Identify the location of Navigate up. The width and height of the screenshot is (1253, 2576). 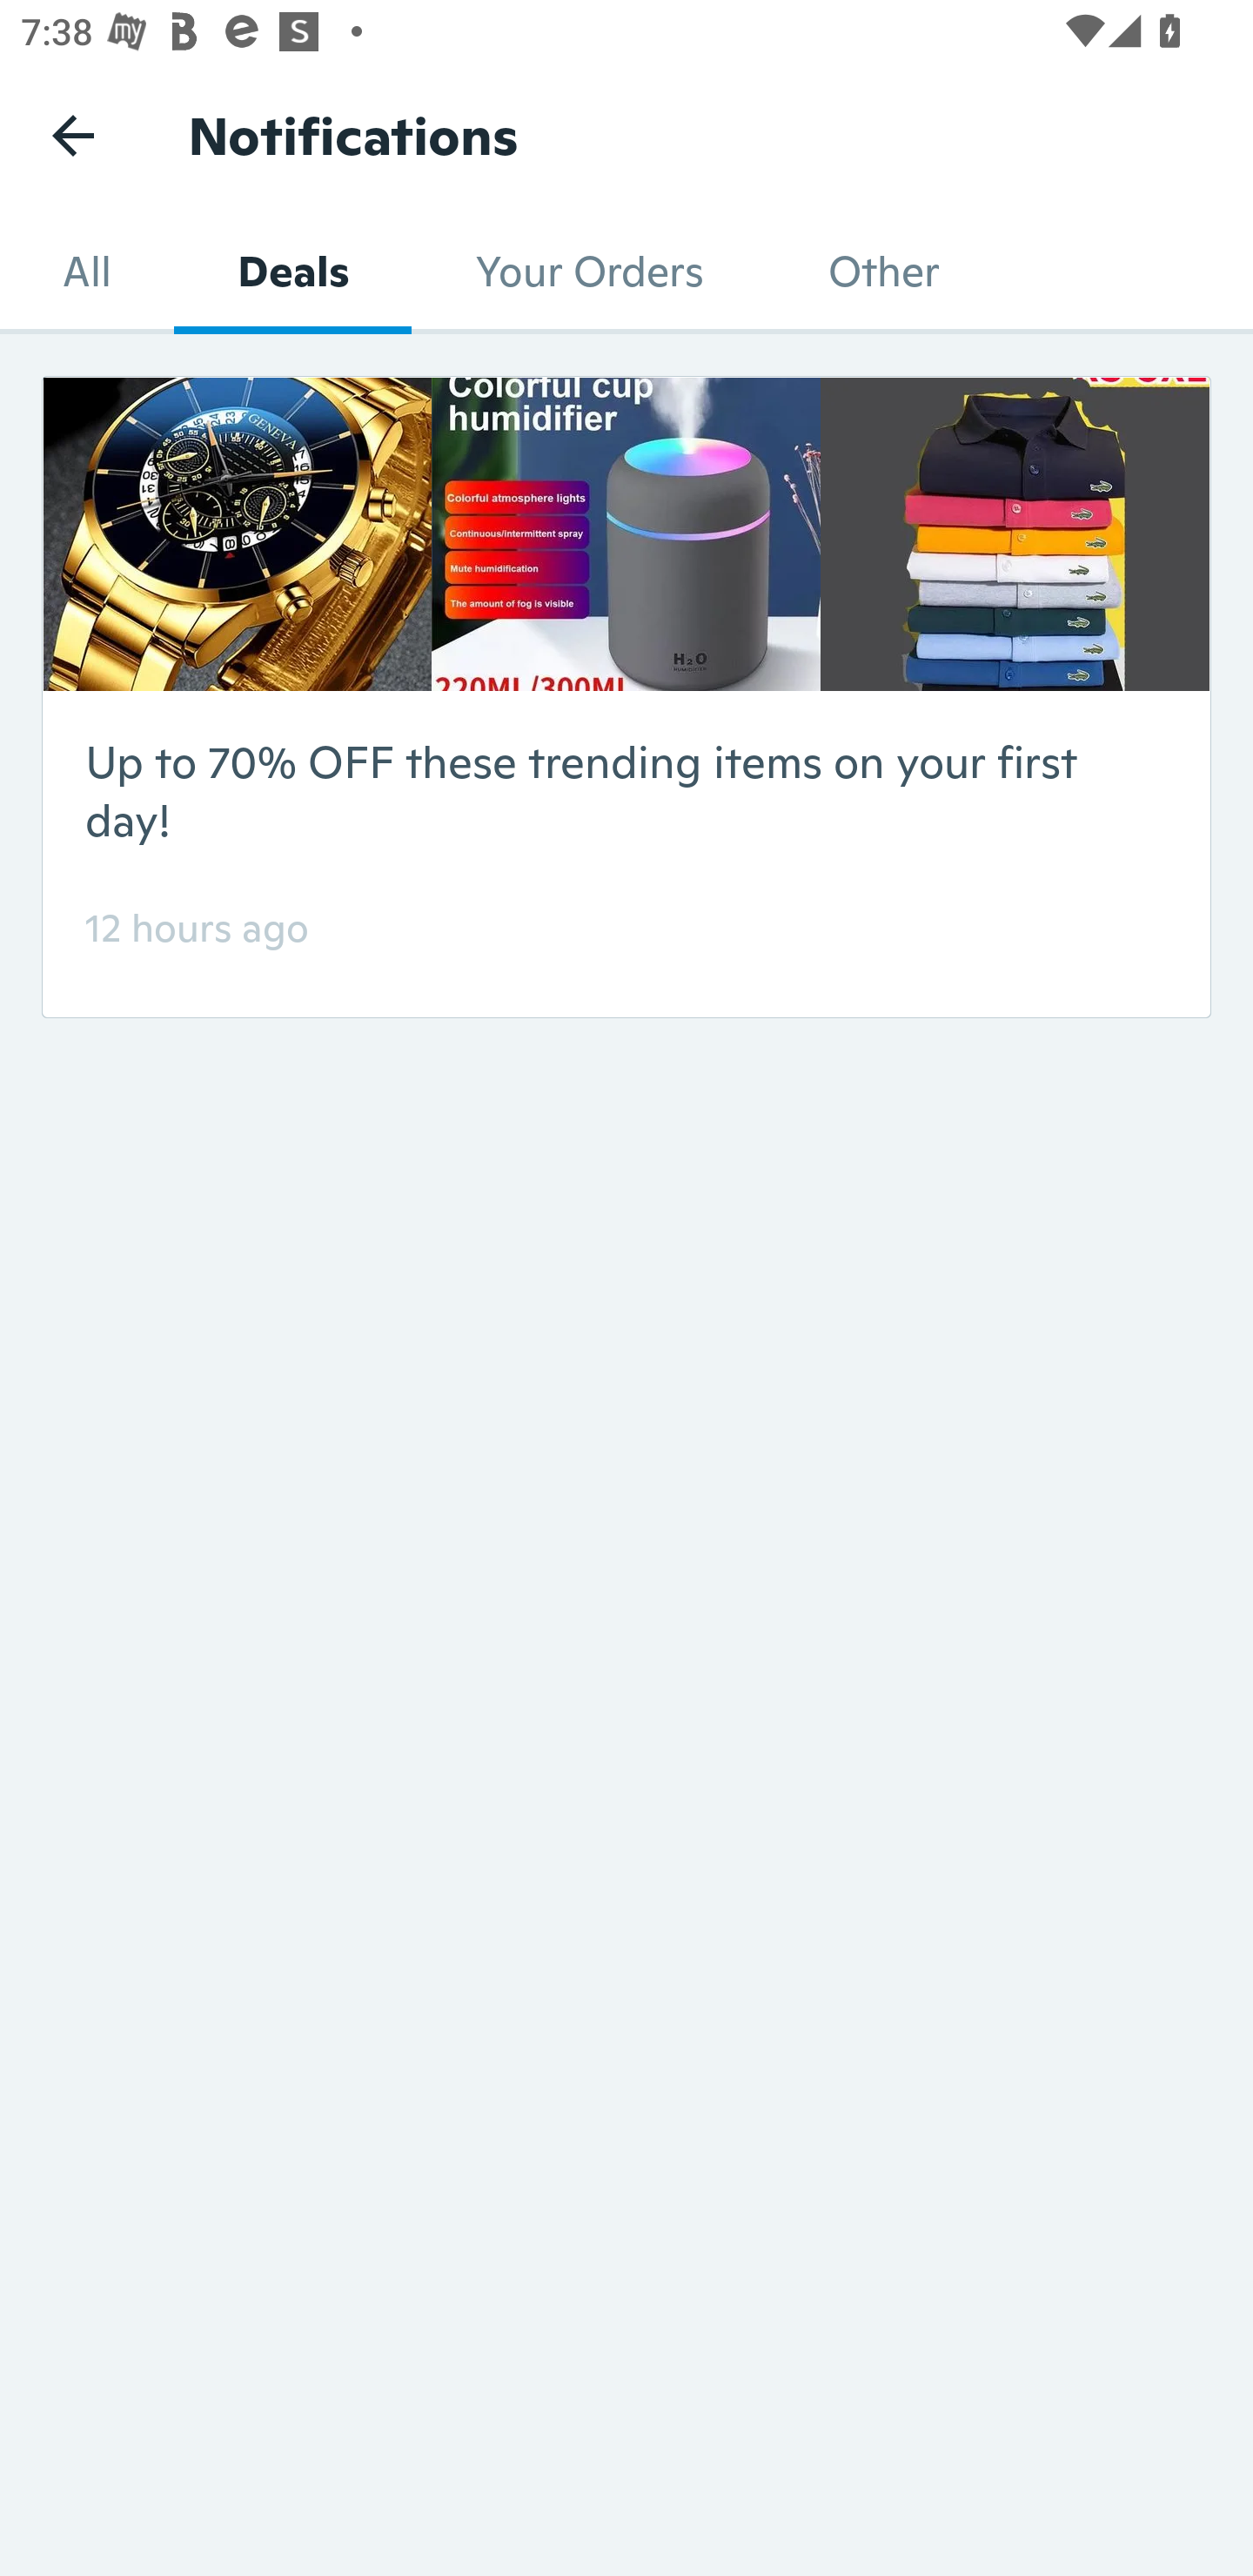
(73, 135).